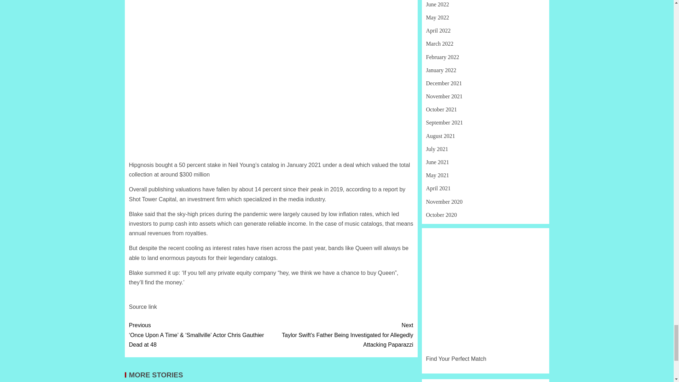 This screenshot has width=679, height=382. I want to click on Source link, so click(143, 306).